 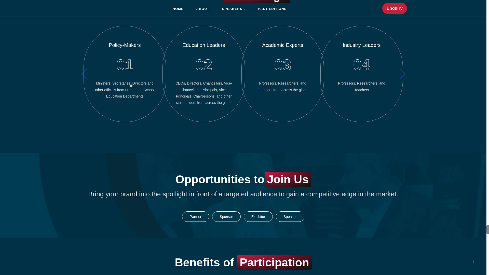 I want to click on Sponsor, so click(x=226, y=216).